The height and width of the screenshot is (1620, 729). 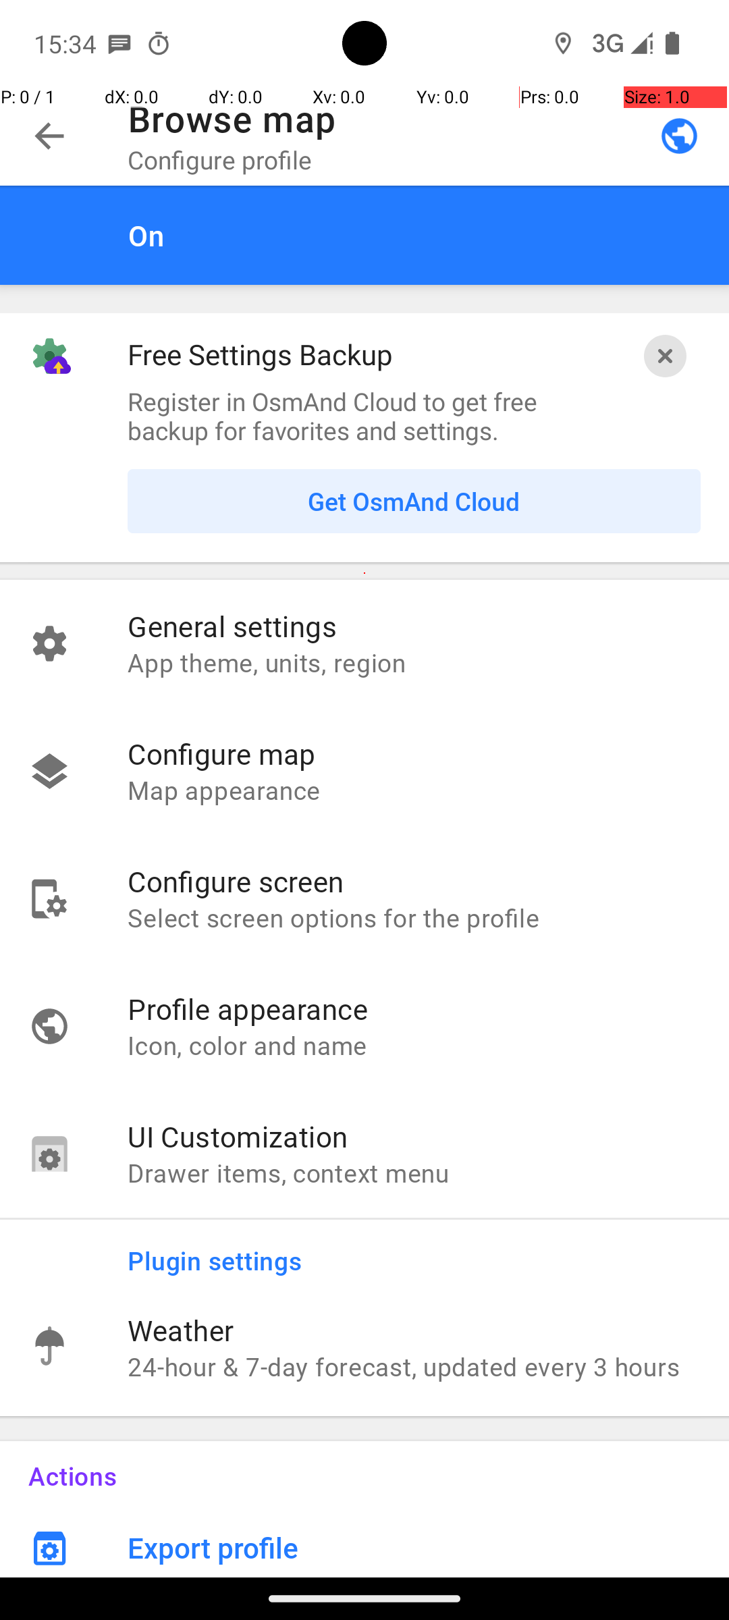 I want to click on UI Customization, so click(x=414, y=1137).